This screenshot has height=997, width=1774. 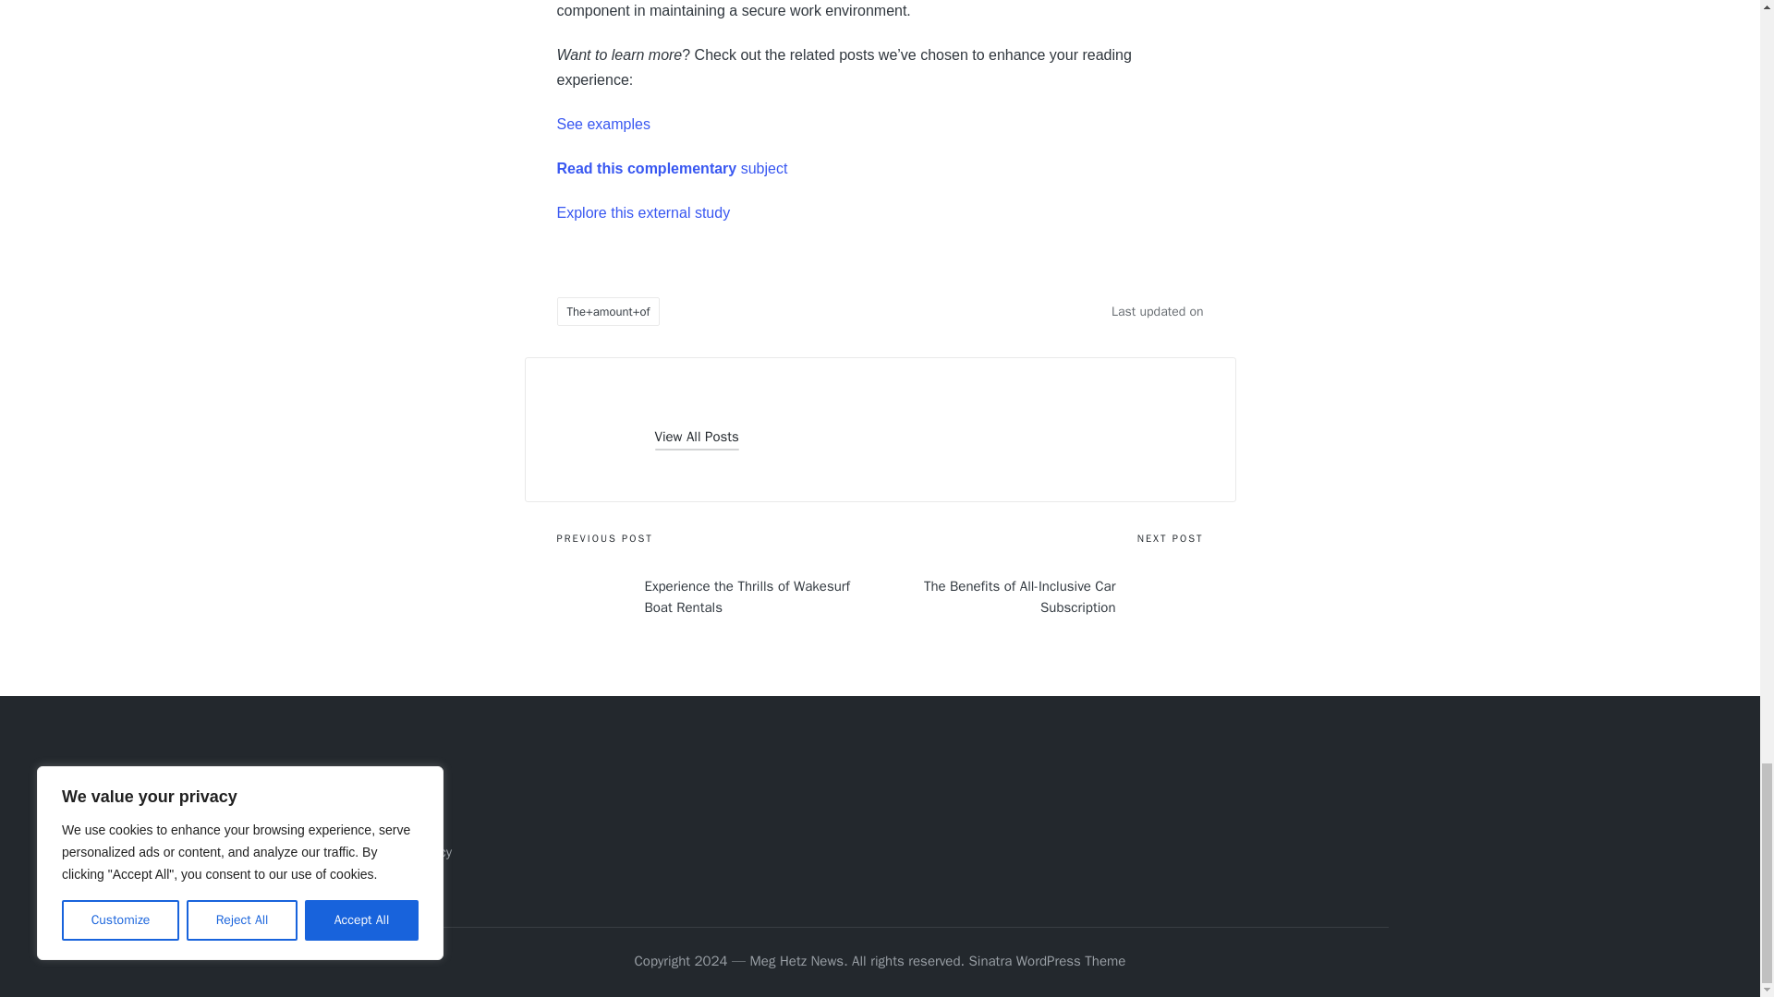 What do you see at coordinates (388, 792) in the screenshot?
I see `About` at bounding box center [388, 792].